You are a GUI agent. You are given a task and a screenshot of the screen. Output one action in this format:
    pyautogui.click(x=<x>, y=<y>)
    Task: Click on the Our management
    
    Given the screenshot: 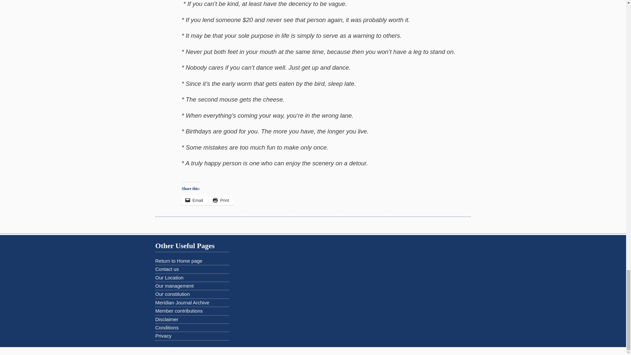 What is the action you would take?
    pyautogui.click(x=174, y=286)
    